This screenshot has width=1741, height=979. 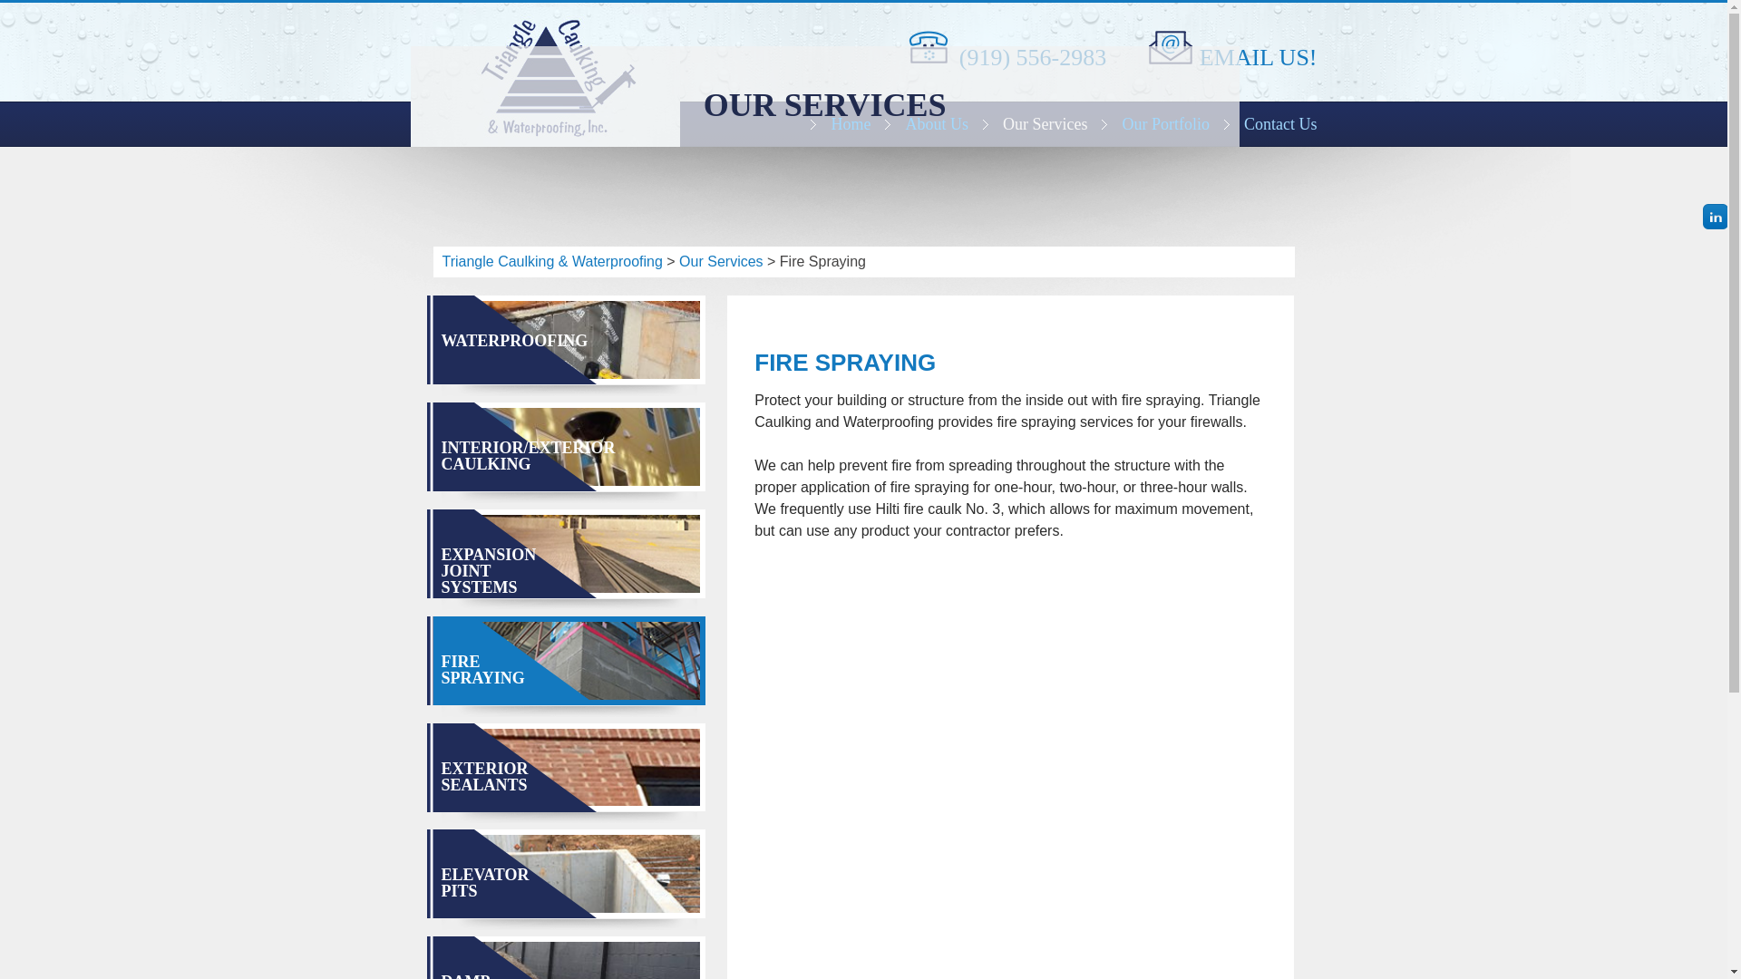 I want to click on ELEVATOR PITS, so click(x=484, y=882).